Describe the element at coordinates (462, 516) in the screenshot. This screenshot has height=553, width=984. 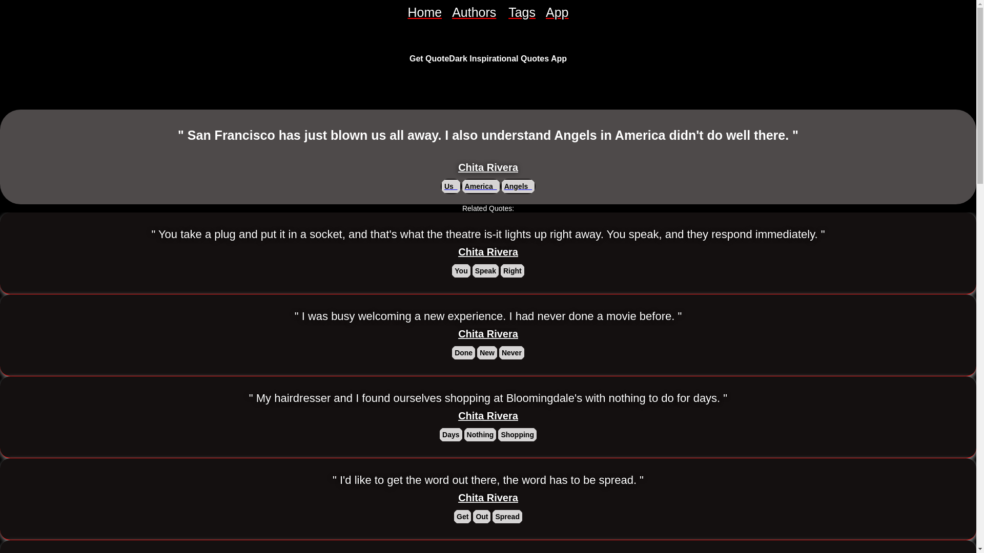
I see `Get` at that location.